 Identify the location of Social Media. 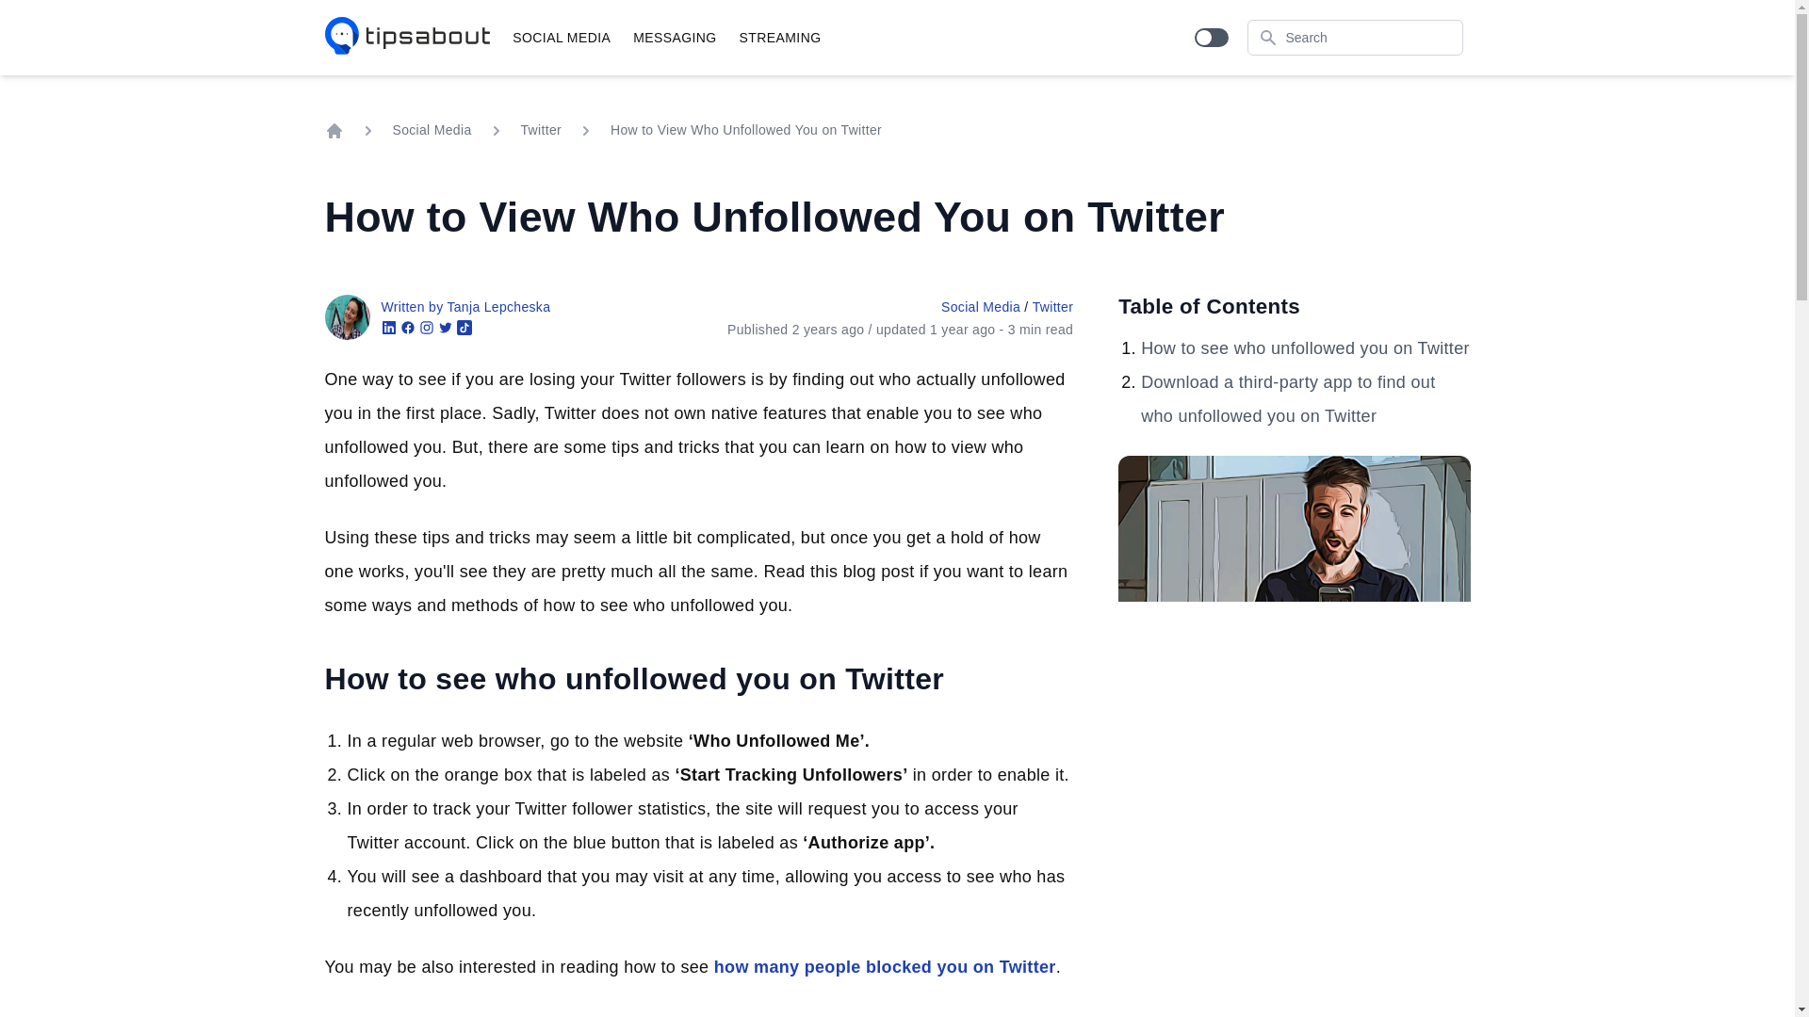
(562, 38).